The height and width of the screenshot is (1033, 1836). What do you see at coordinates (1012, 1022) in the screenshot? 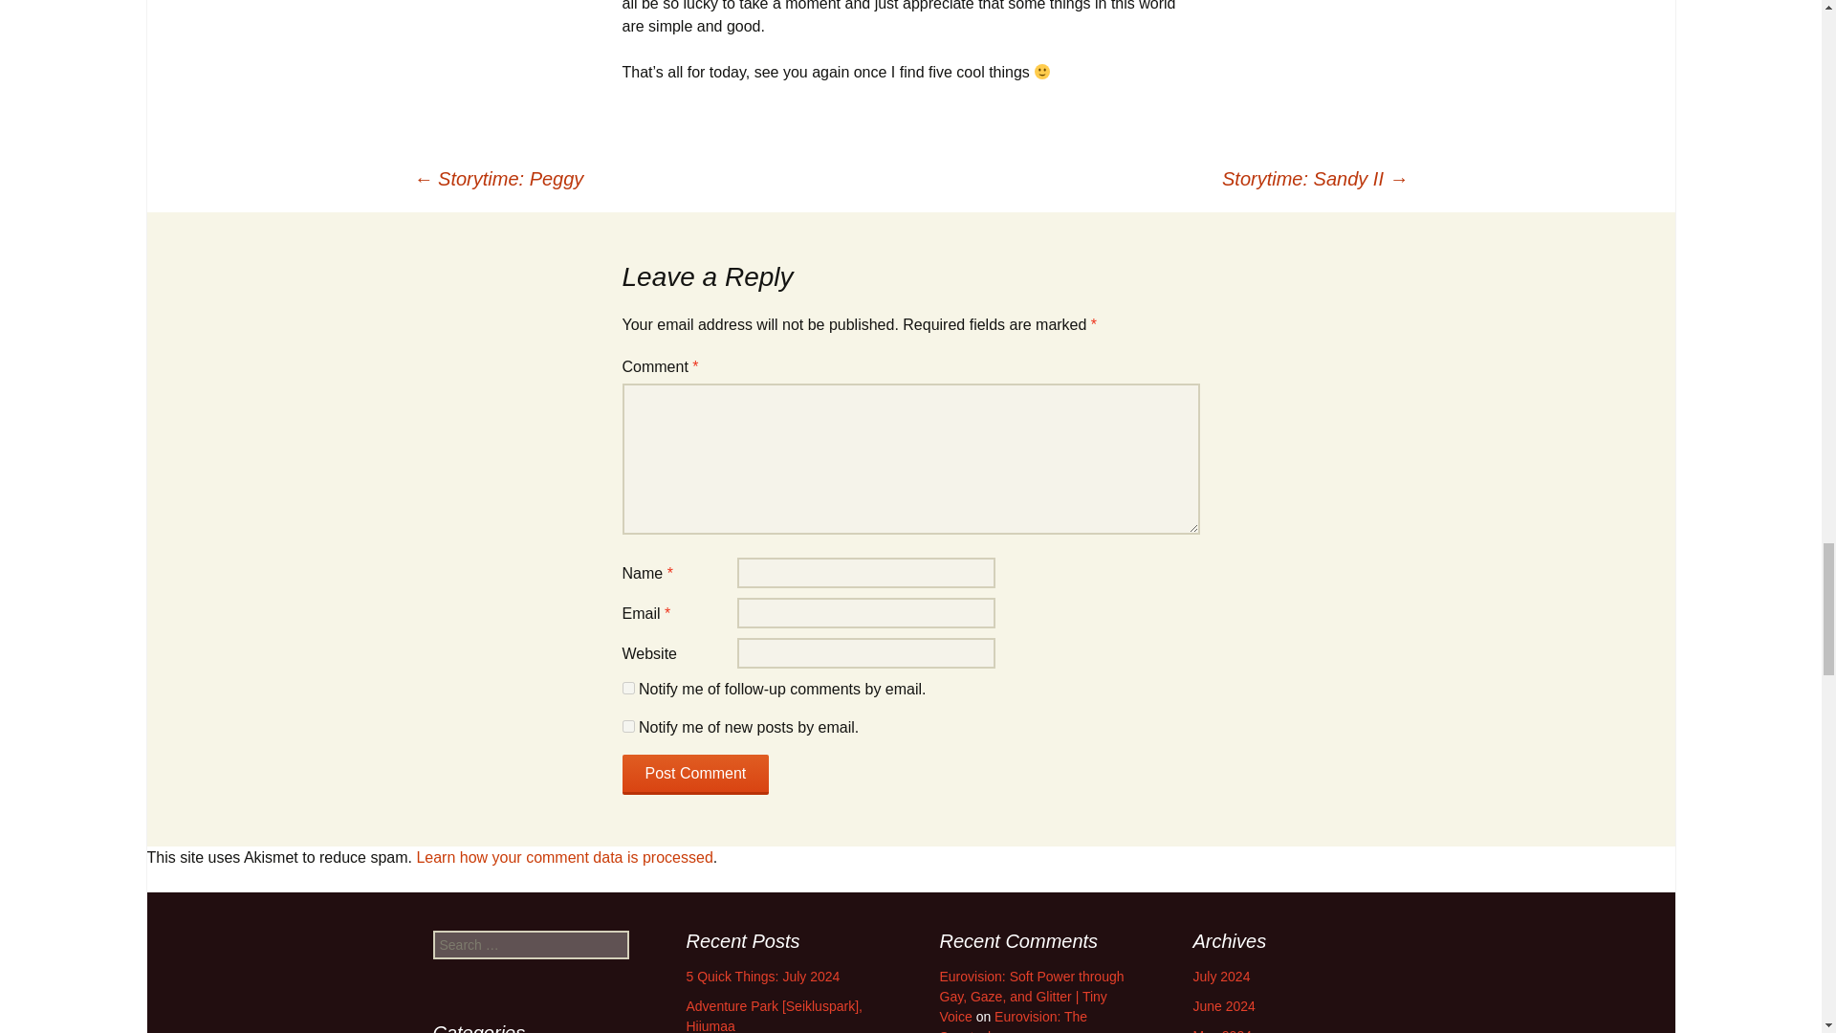
I see `Eurovision: The Spectacle` at bounding box center [1012, 1022].